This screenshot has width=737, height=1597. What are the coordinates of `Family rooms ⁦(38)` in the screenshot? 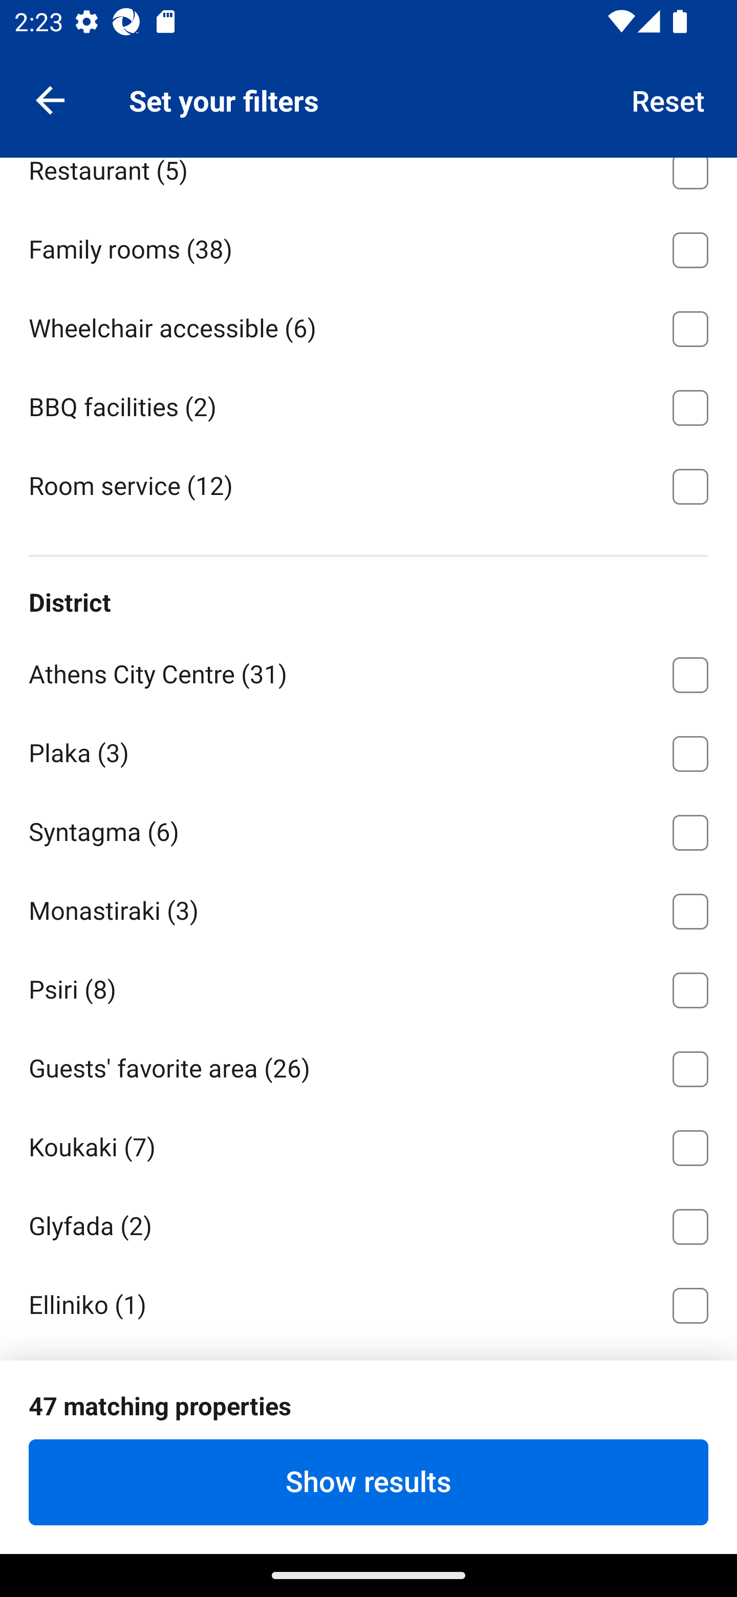 It's located at (368, 247).